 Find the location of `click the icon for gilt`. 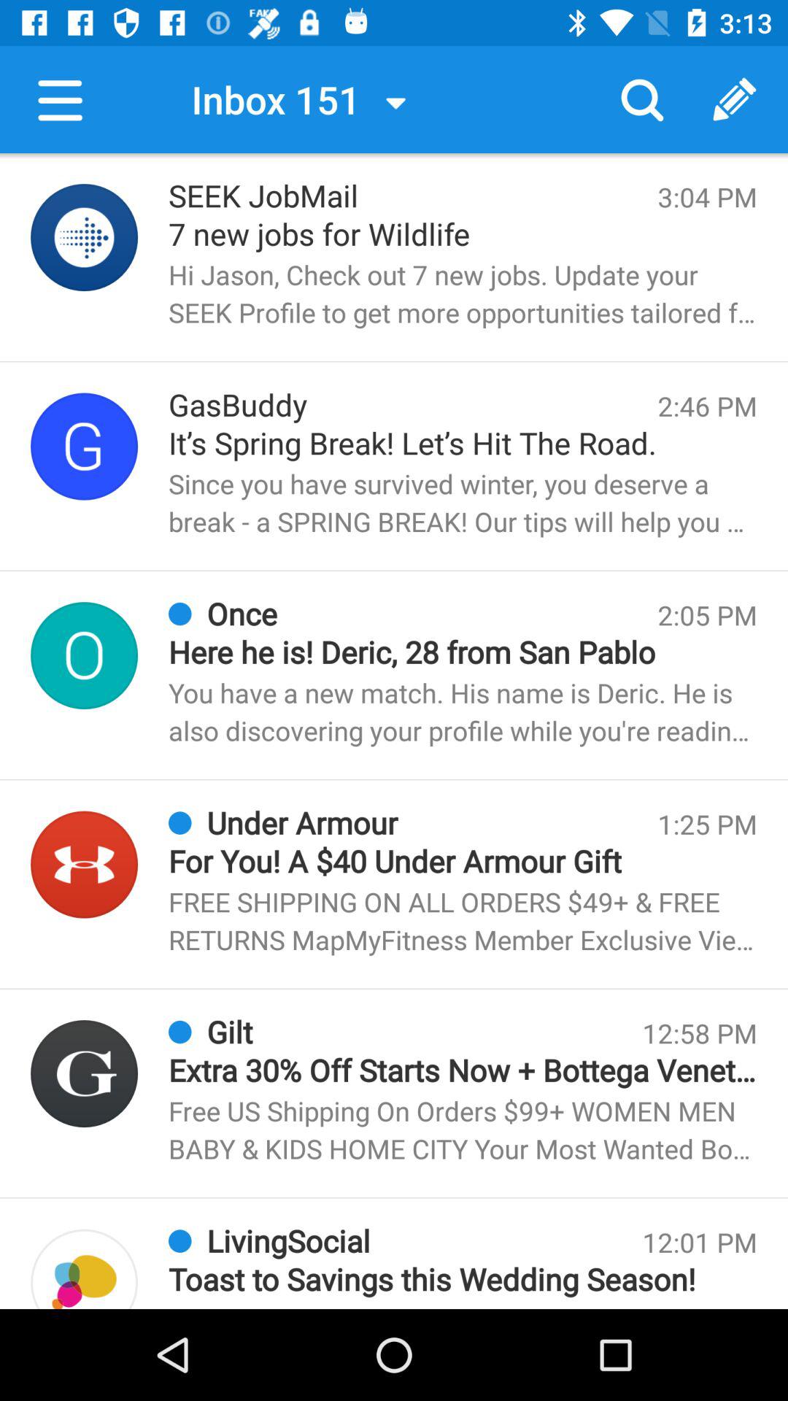

click the icon for gilt is located at coordinates (85, 1074).